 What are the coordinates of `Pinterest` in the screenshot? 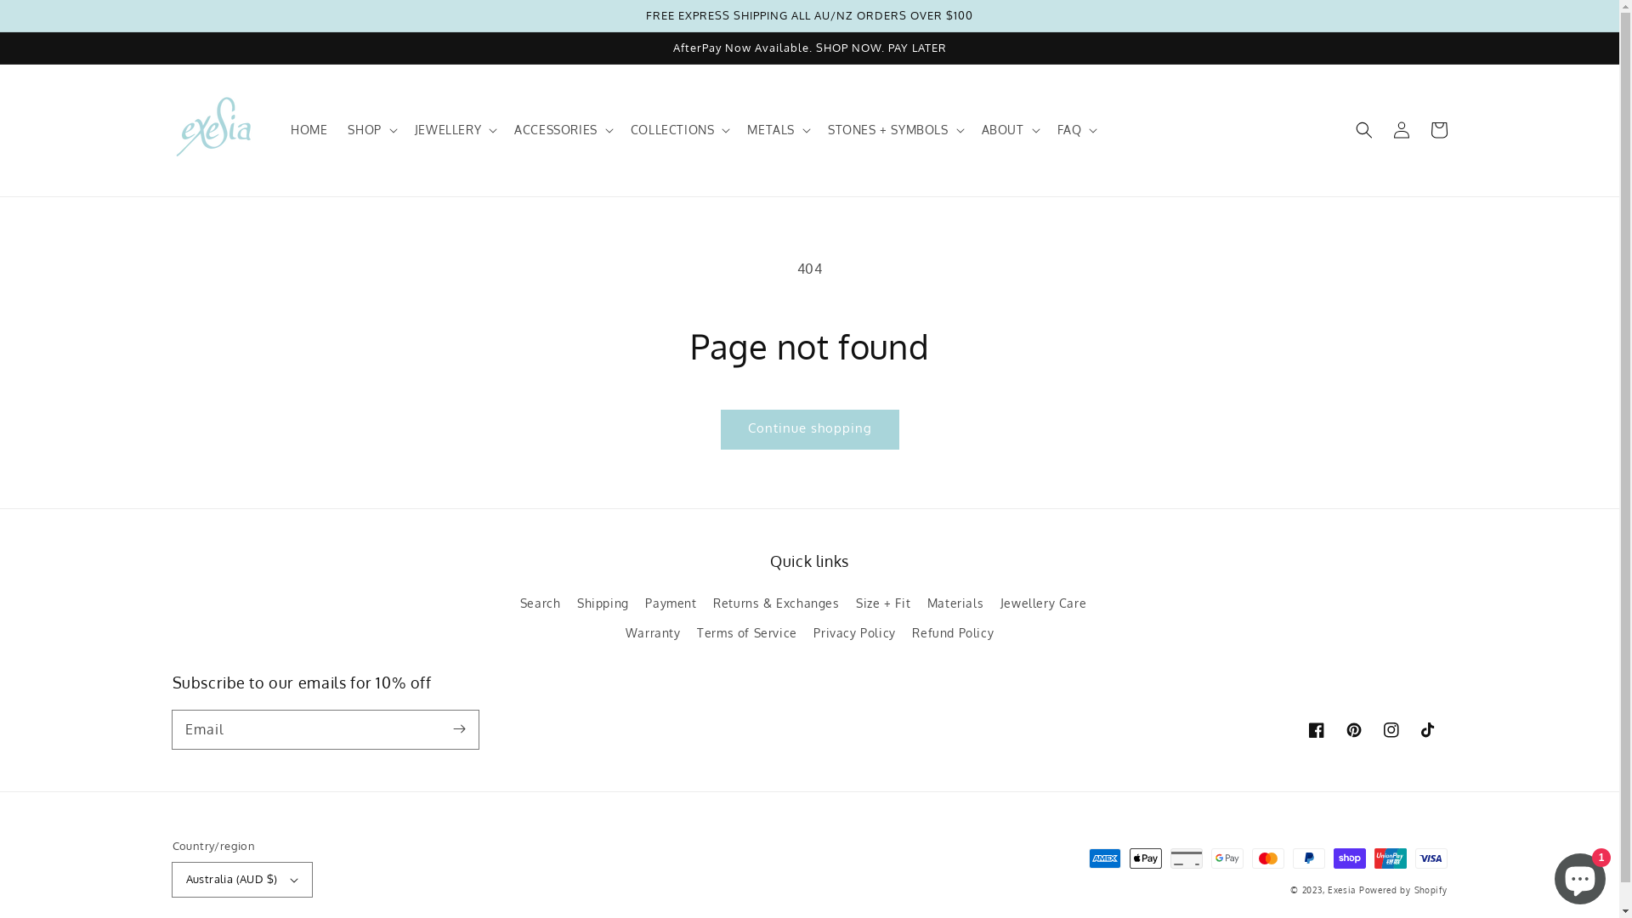 It's located at (1353, 730).